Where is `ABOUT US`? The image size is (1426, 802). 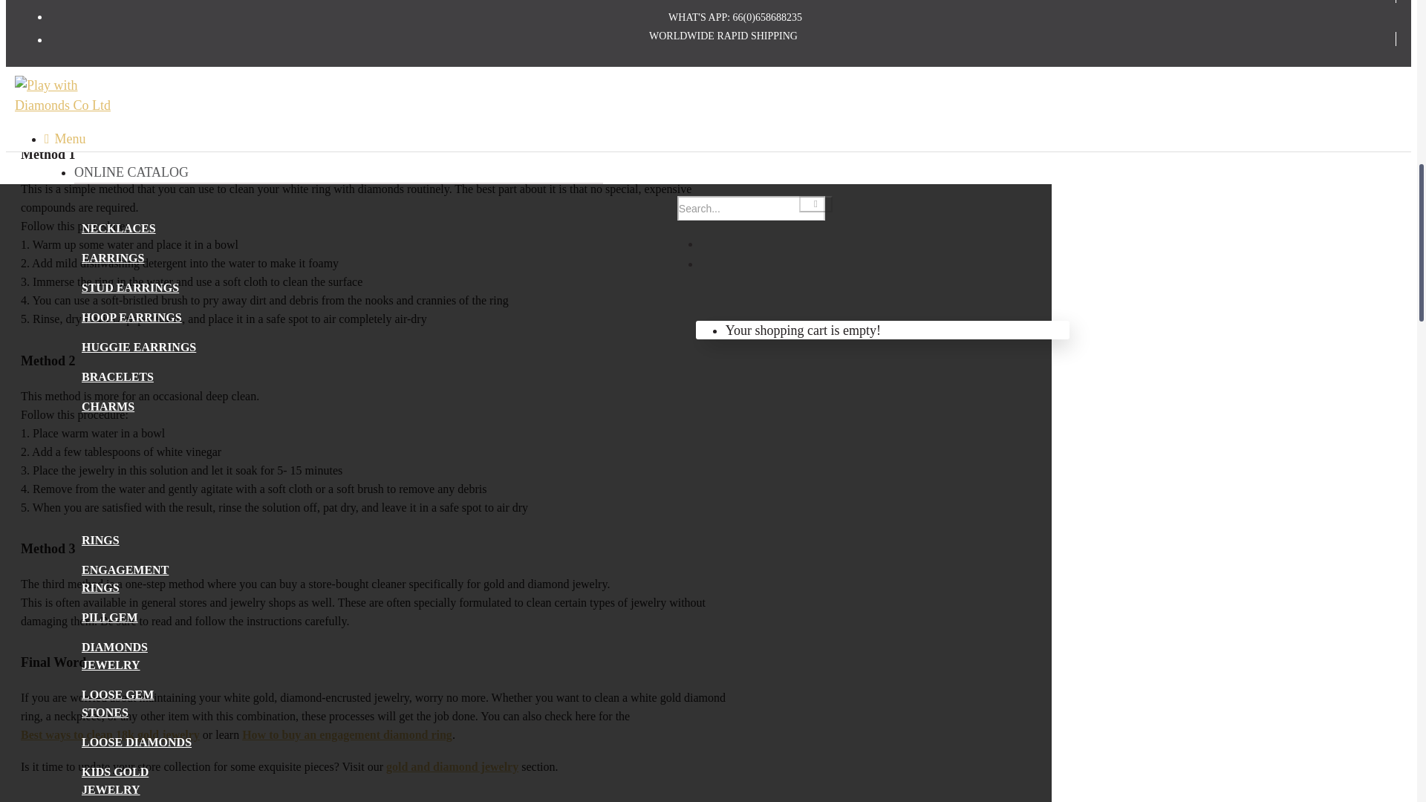
ABOUT US is located at coordinates (118, 645).